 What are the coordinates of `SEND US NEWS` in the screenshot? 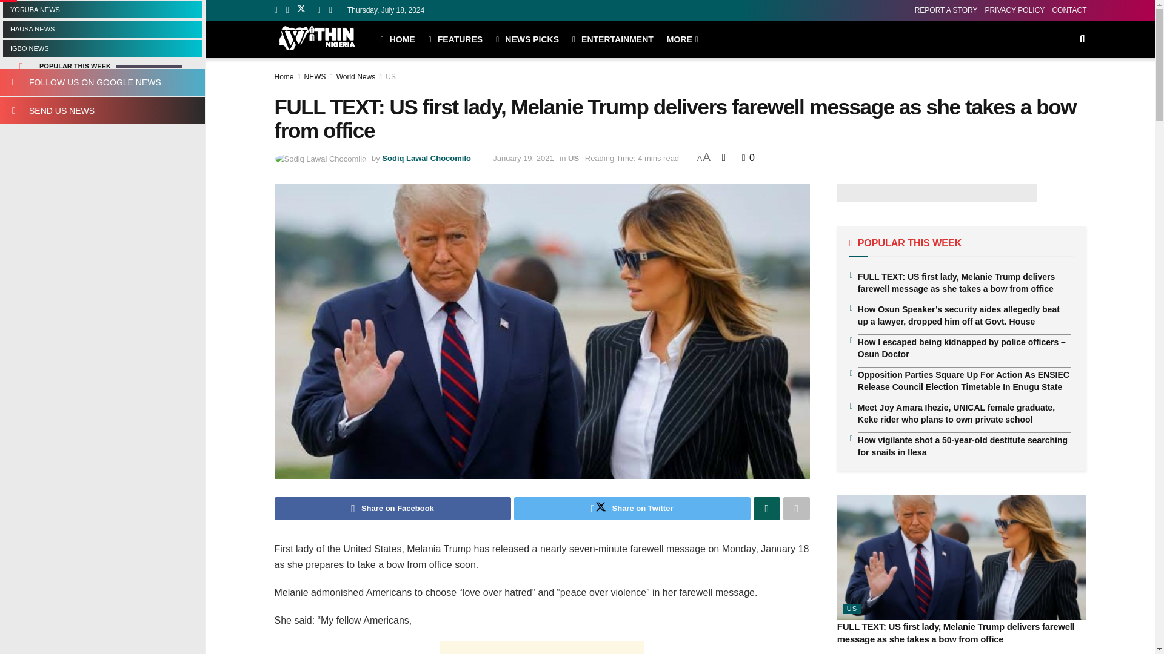 It's located at (102, 110).